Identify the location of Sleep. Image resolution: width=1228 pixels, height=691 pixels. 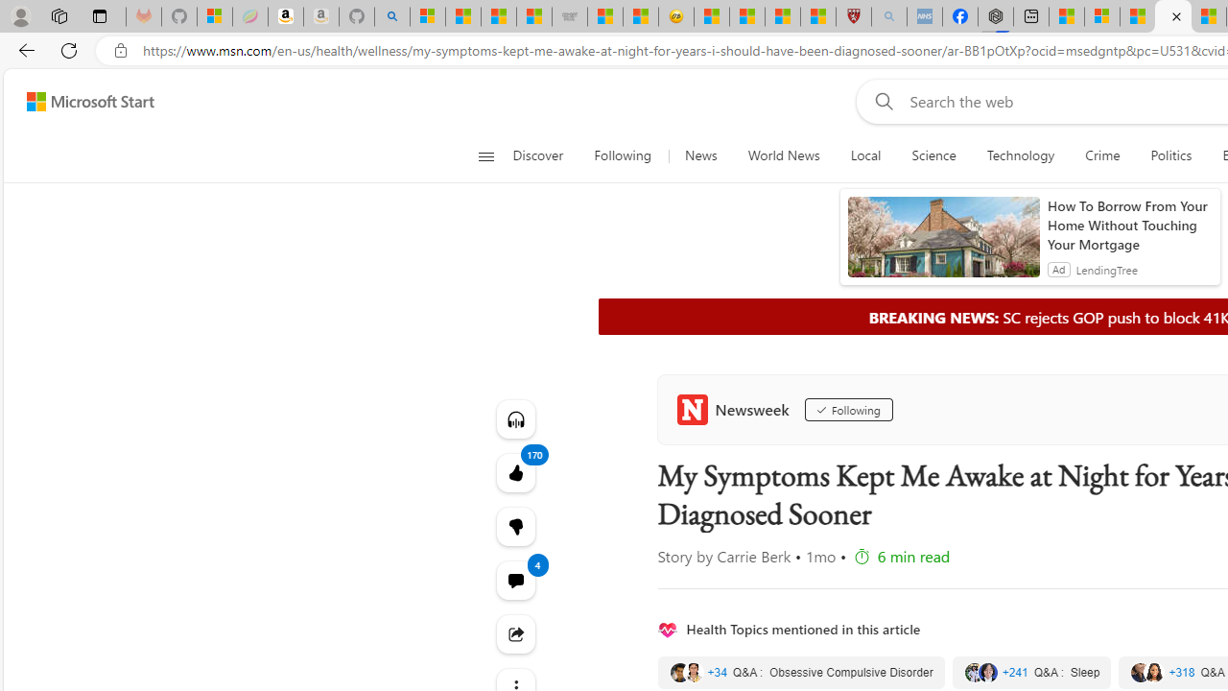
(1031, 672).